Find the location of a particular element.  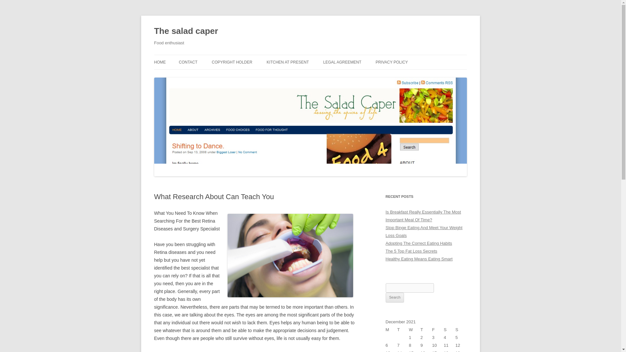

CONTACT is located at coordinates (188, 62).